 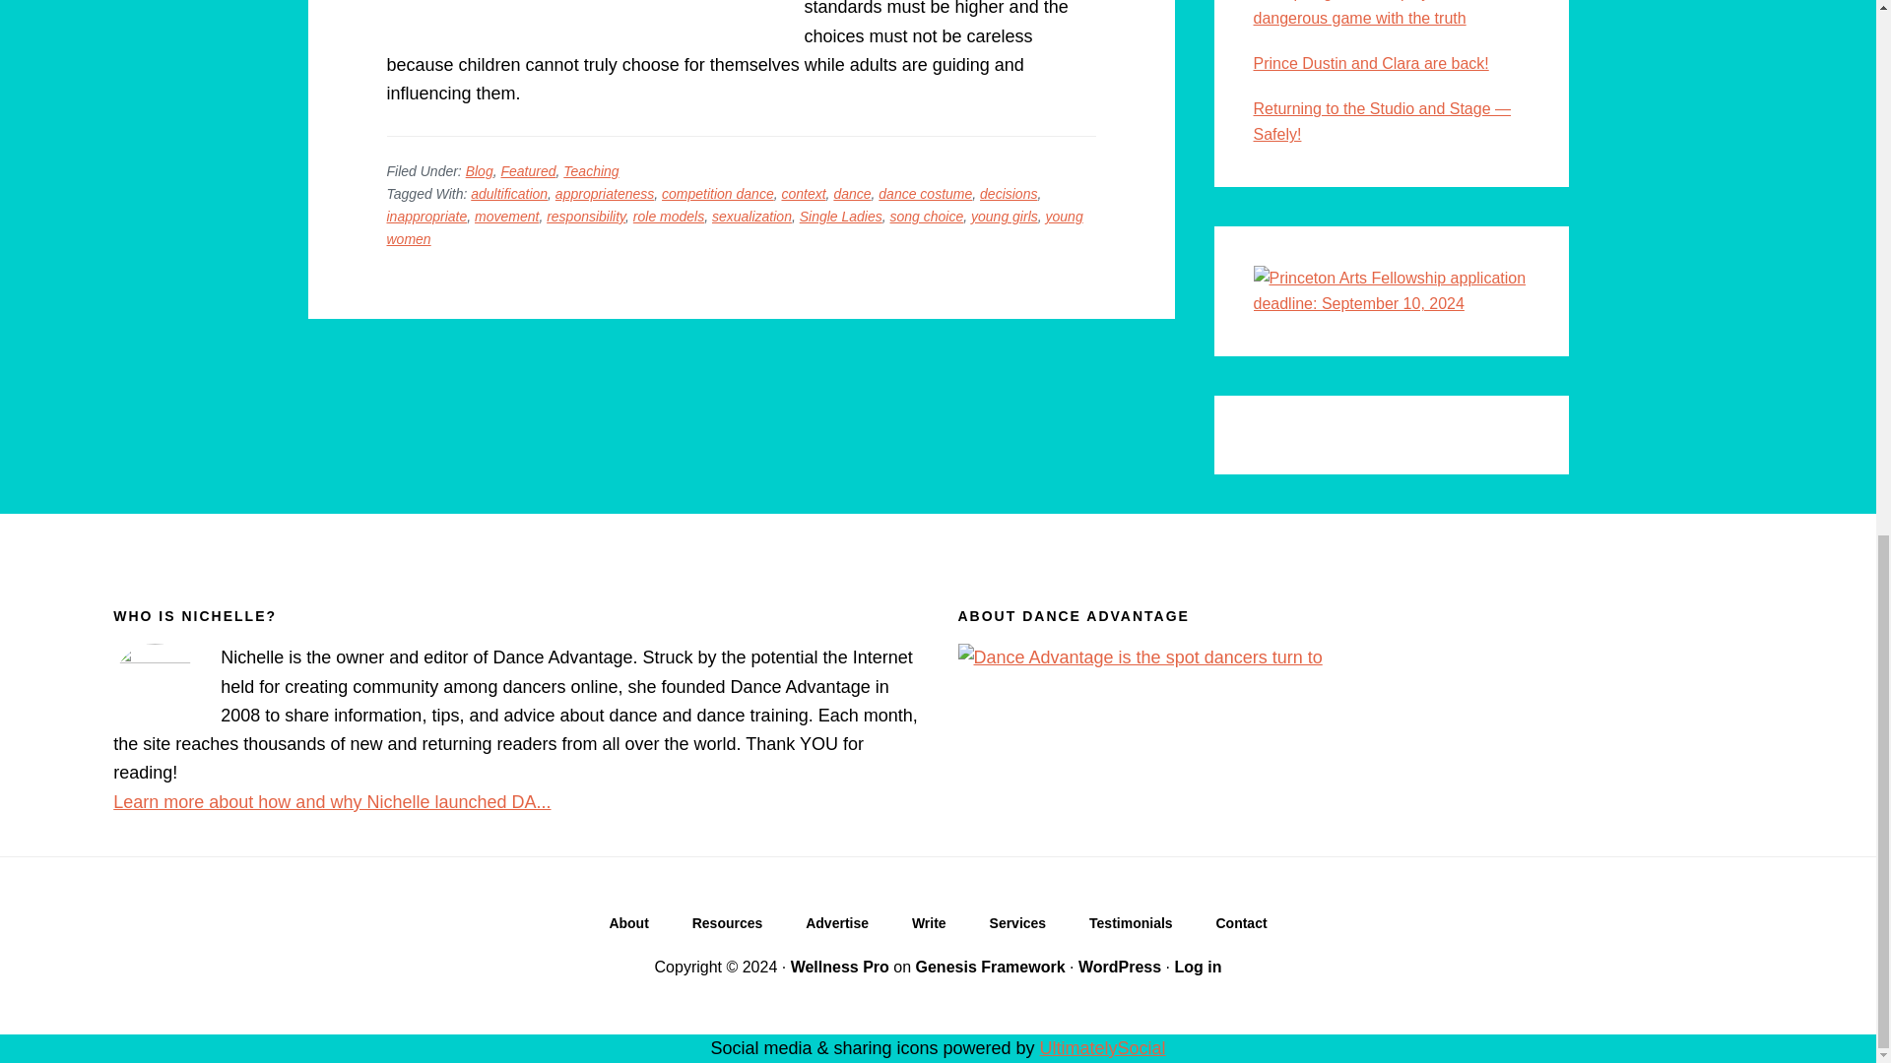 What do you see at coordinates (1008, 194) in the screenshot?
I see `decisions` at bounding box center [1008, 194].